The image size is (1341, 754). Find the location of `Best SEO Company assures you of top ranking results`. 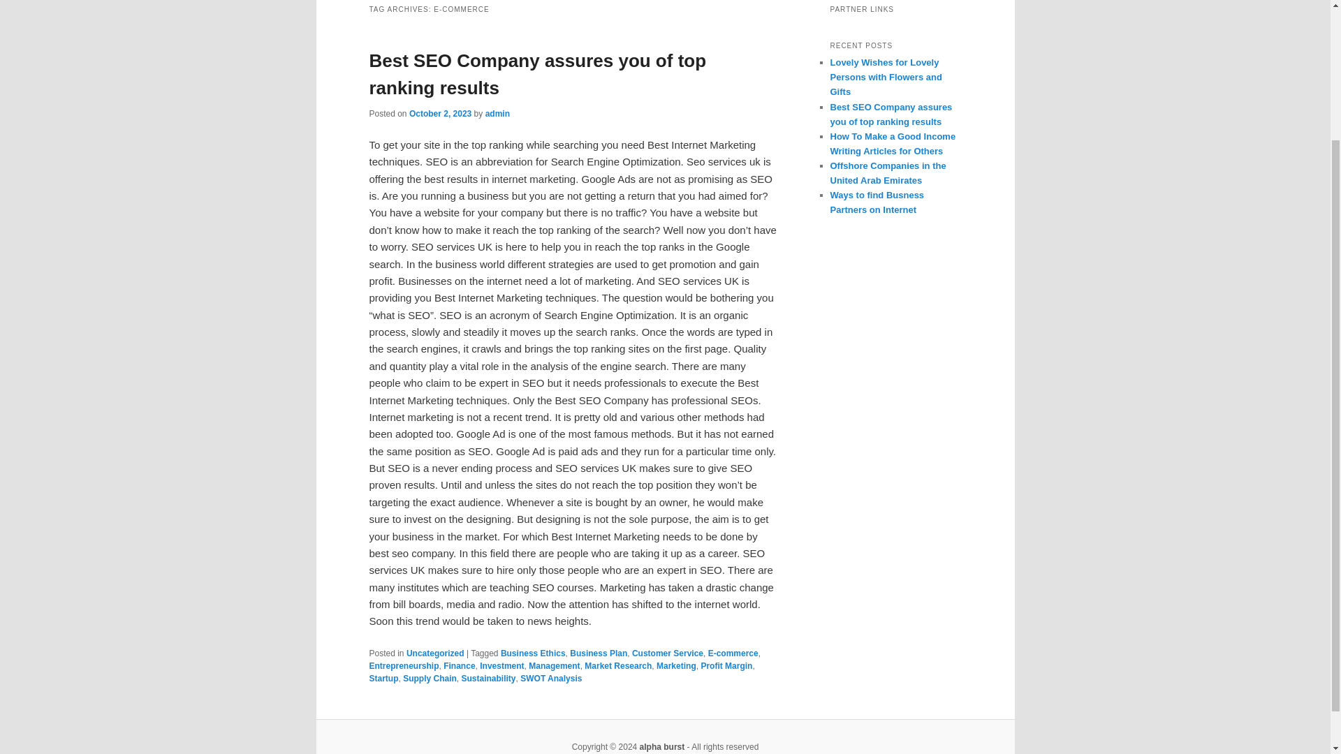

Best SEO Company assures you of top ranking results is located at coordinates (538, 74).